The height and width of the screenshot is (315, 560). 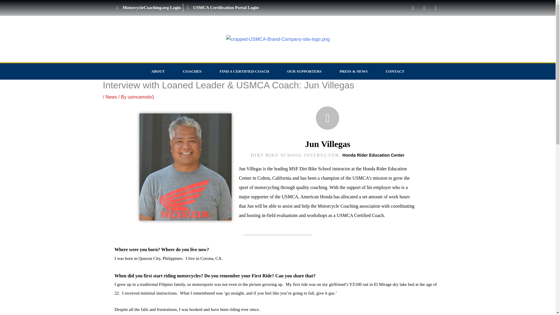 I want to click on COACHES, so click(x=192, y=71).